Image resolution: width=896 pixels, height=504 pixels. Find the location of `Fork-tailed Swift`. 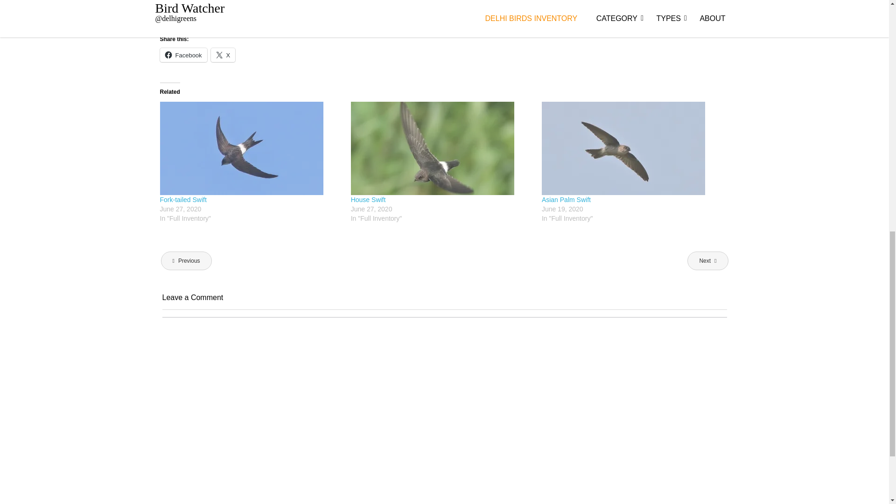

Fork-tailed Swift is located at coordinates (250, 148).